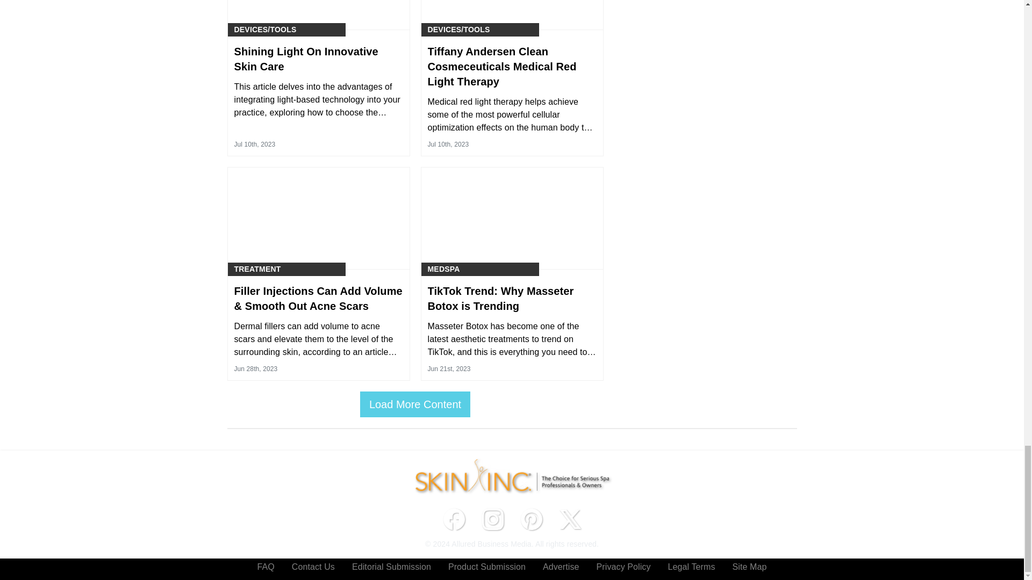 The width and height of the screenshot is (1032, 580). What do you see at coordinates (454, 519) in the screenshot?
I see `Facebook icon` at bounding box center [454, 519].